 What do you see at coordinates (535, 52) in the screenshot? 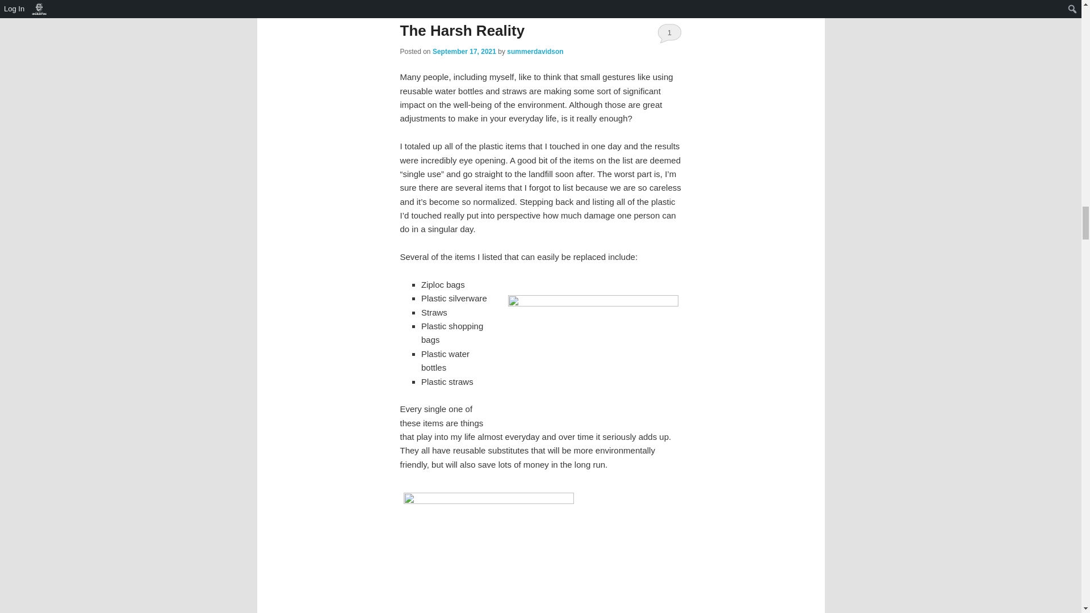
I see `View all posts by summerdavidson` at bounding box center [535, 52].